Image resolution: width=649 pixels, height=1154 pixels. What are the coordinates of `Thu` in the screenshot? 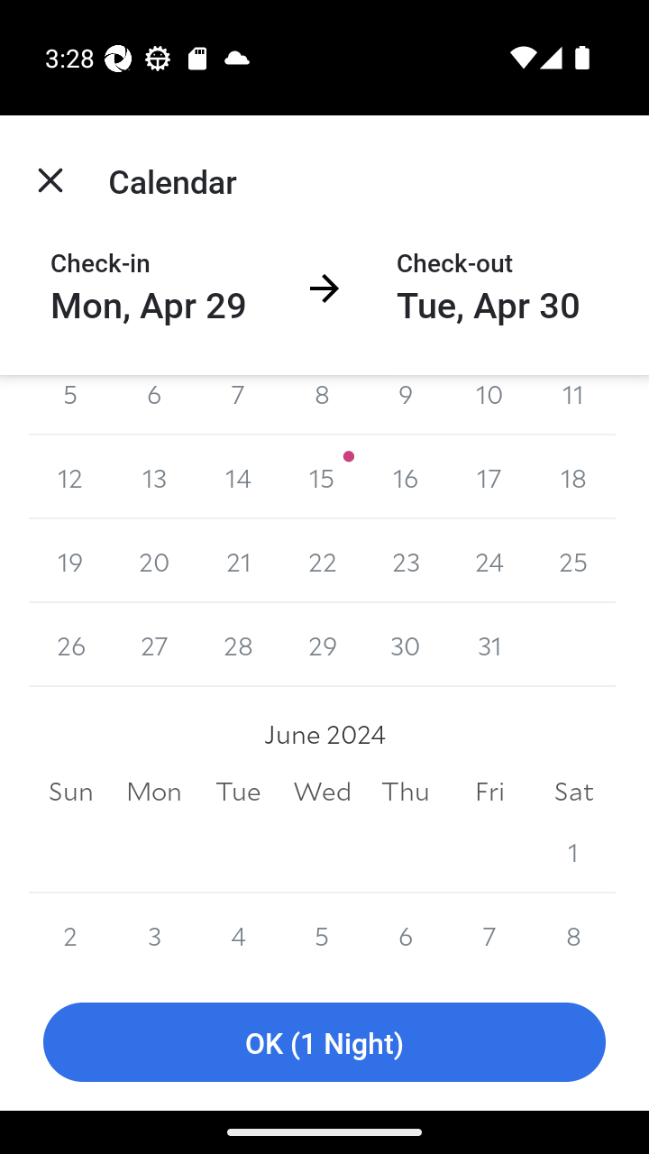 It's located at (406, 792).